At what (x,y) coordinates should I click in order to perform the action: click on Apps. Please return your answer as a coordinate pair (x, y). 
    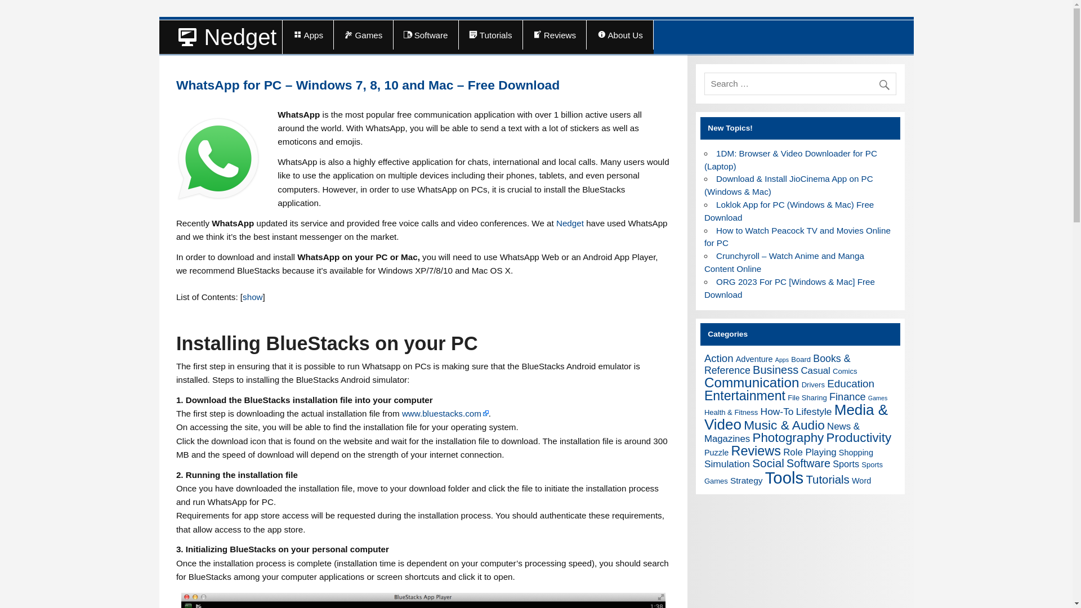
    Looking at the image, I should click on (307, 34).